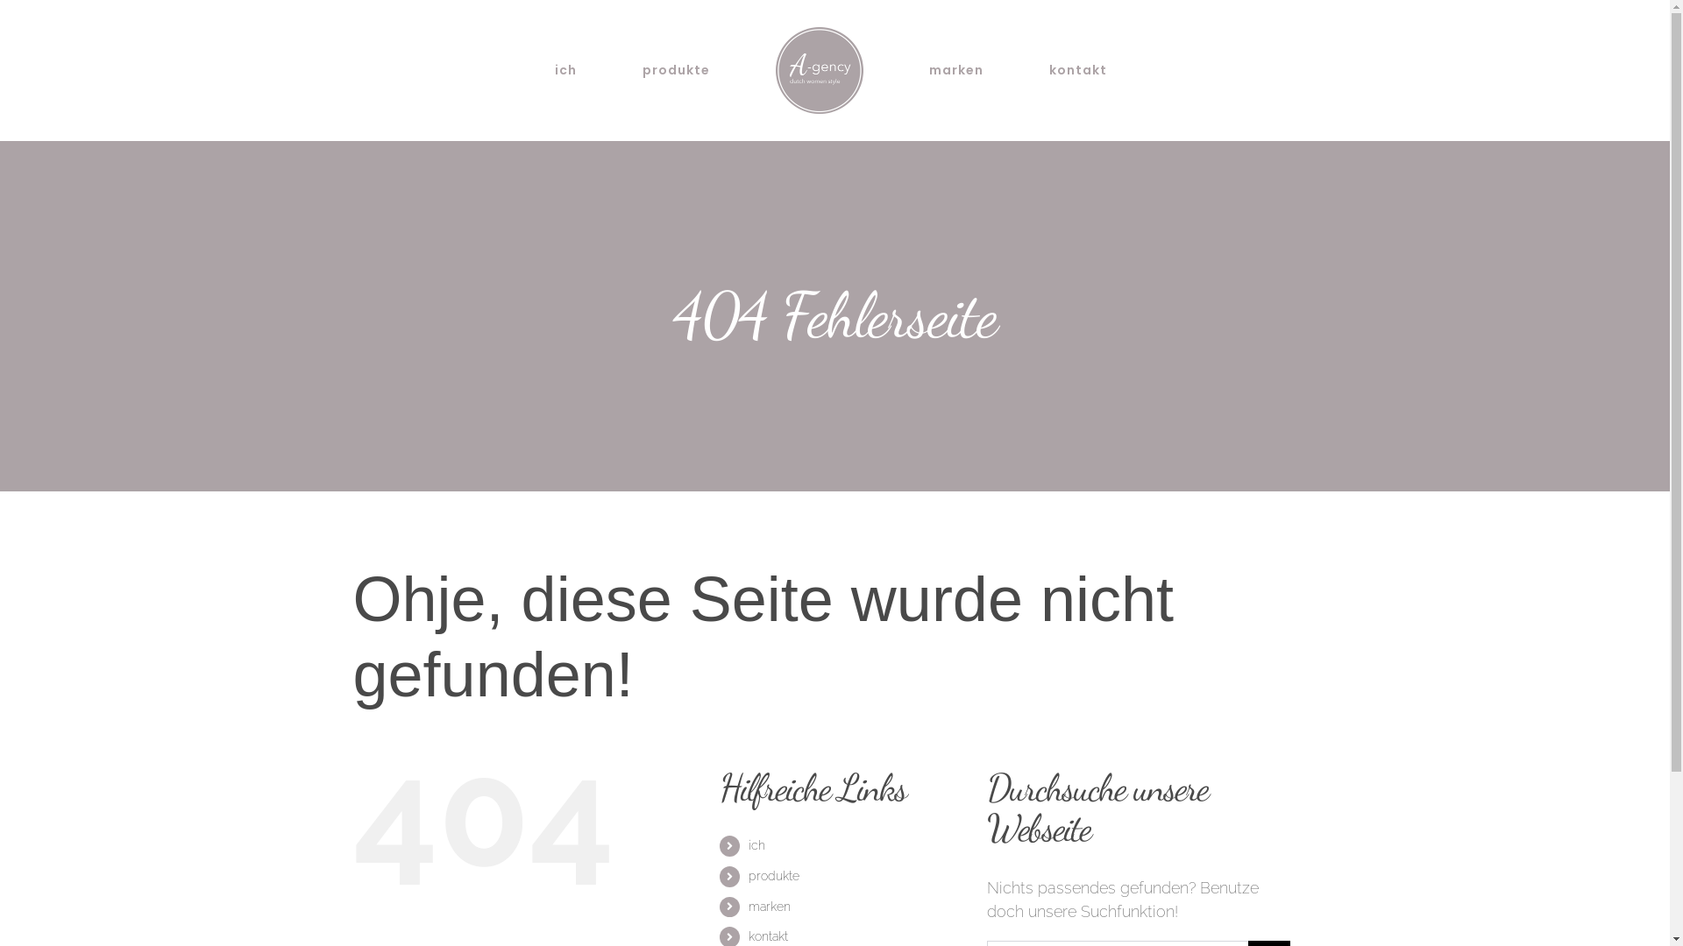  Describe the element at coordinates (676, 70) in the screenshot. I see `produkte` at that location.